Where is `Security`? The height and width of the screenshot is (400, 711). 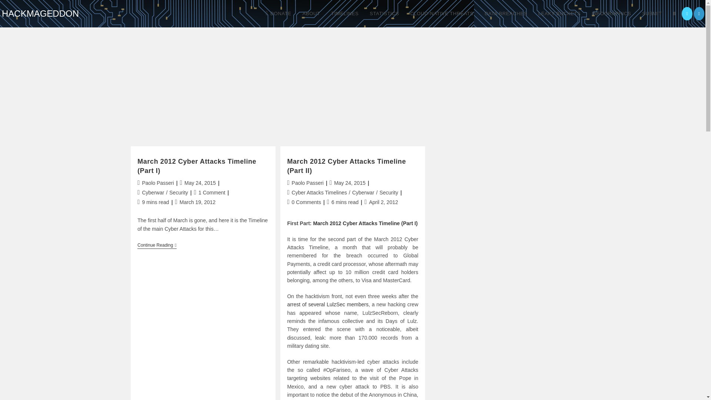
Security is located at coordinates (389, 193).